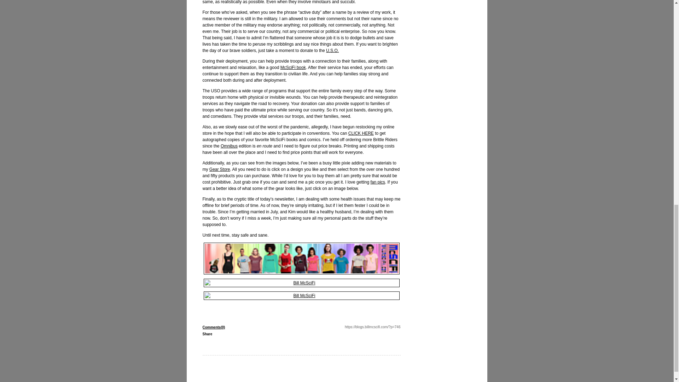 Image resolution: width=679 pixels, height=382 pixels. What do you see at coordinates (207, 334) in the screenshot?
I see `Share` at bounding box center [207, 334].